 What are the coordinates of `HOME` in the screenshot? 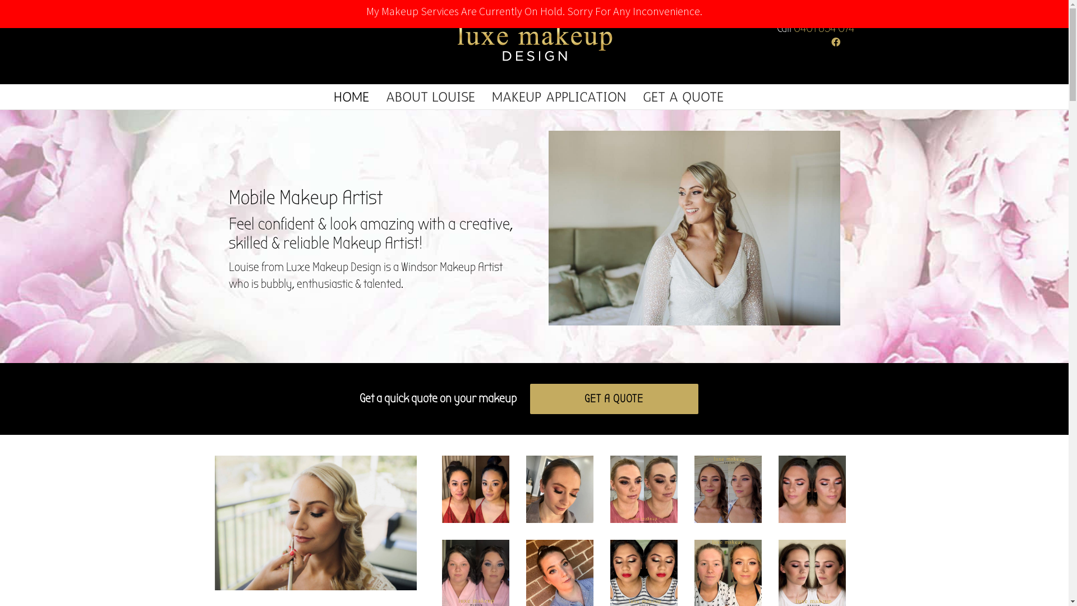 It's located at (351, 97).